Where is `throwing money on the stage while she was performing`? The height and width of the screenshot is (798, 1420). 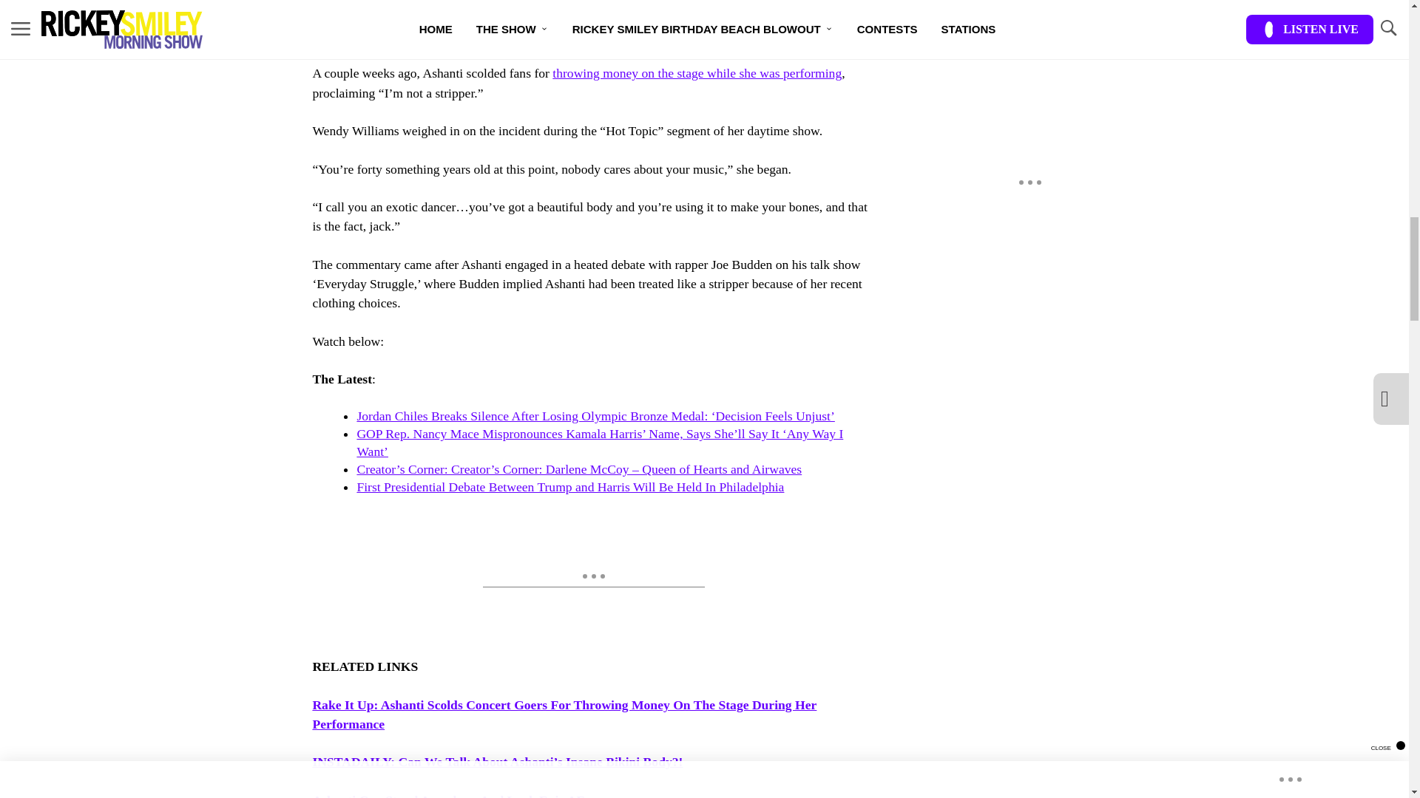 throwing money on the stage while she was performing is located at coordinates (697, 72).